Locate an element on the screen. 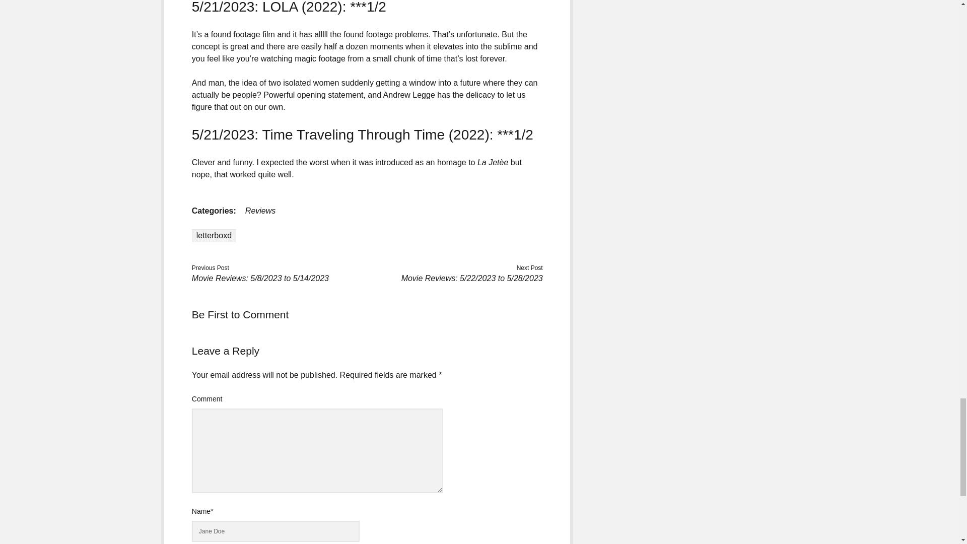 The image size is (967, 544). View all posts tagged letterboxd is located at coordinates (214, 235).